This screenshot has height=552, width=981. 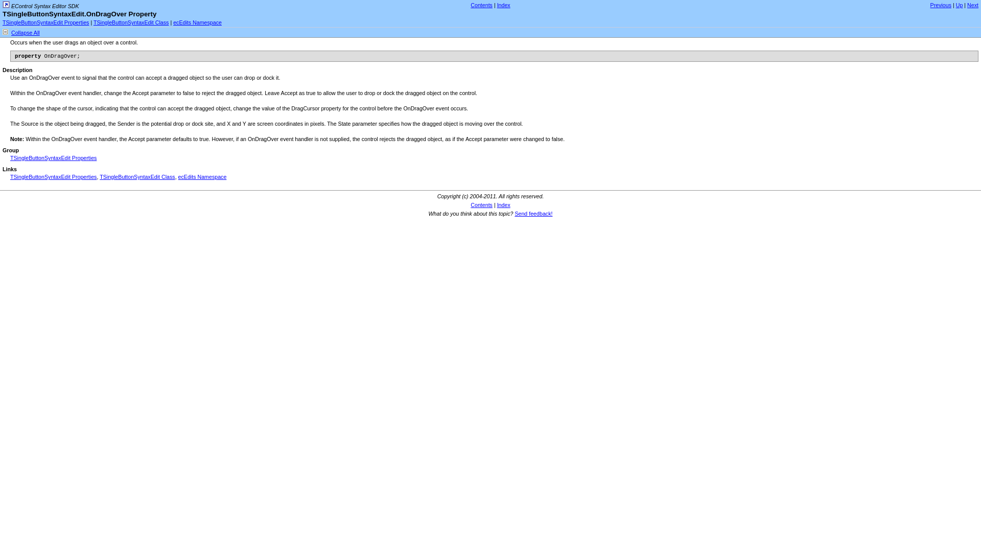 I want to click on Links, so click(x=9, y=169).